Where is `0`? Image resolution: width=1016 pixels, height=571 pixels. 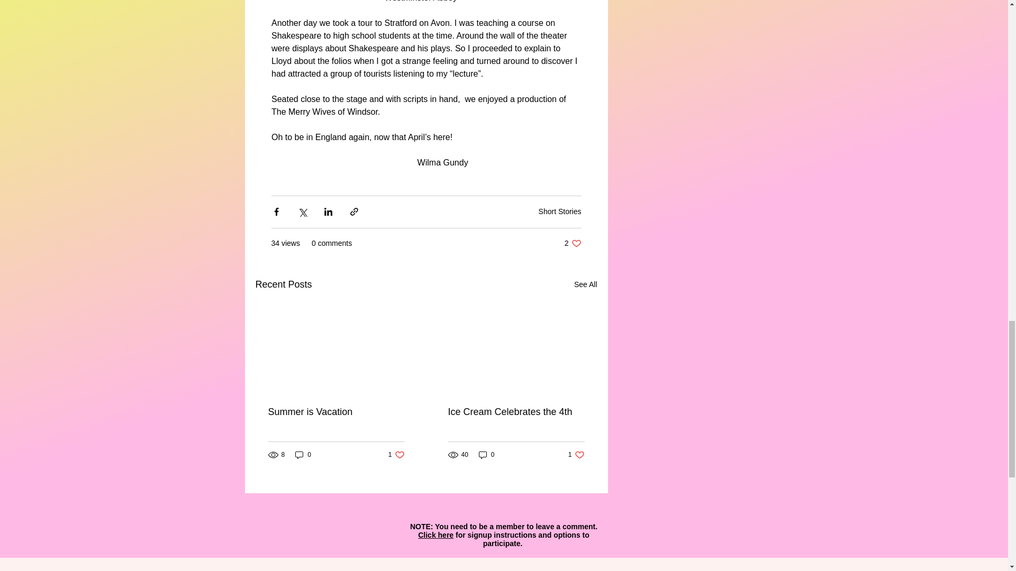
0 is located at coordinates (486, 455).